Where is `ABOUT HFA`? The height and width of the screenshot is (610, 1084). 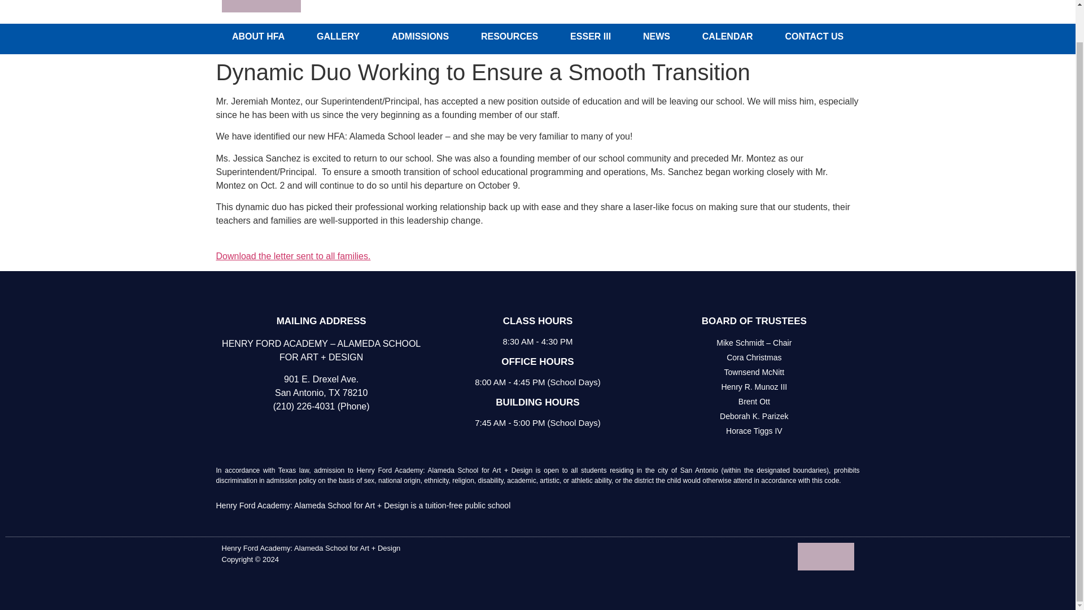
ABOUT HFA is located at coordinates (257, 36).